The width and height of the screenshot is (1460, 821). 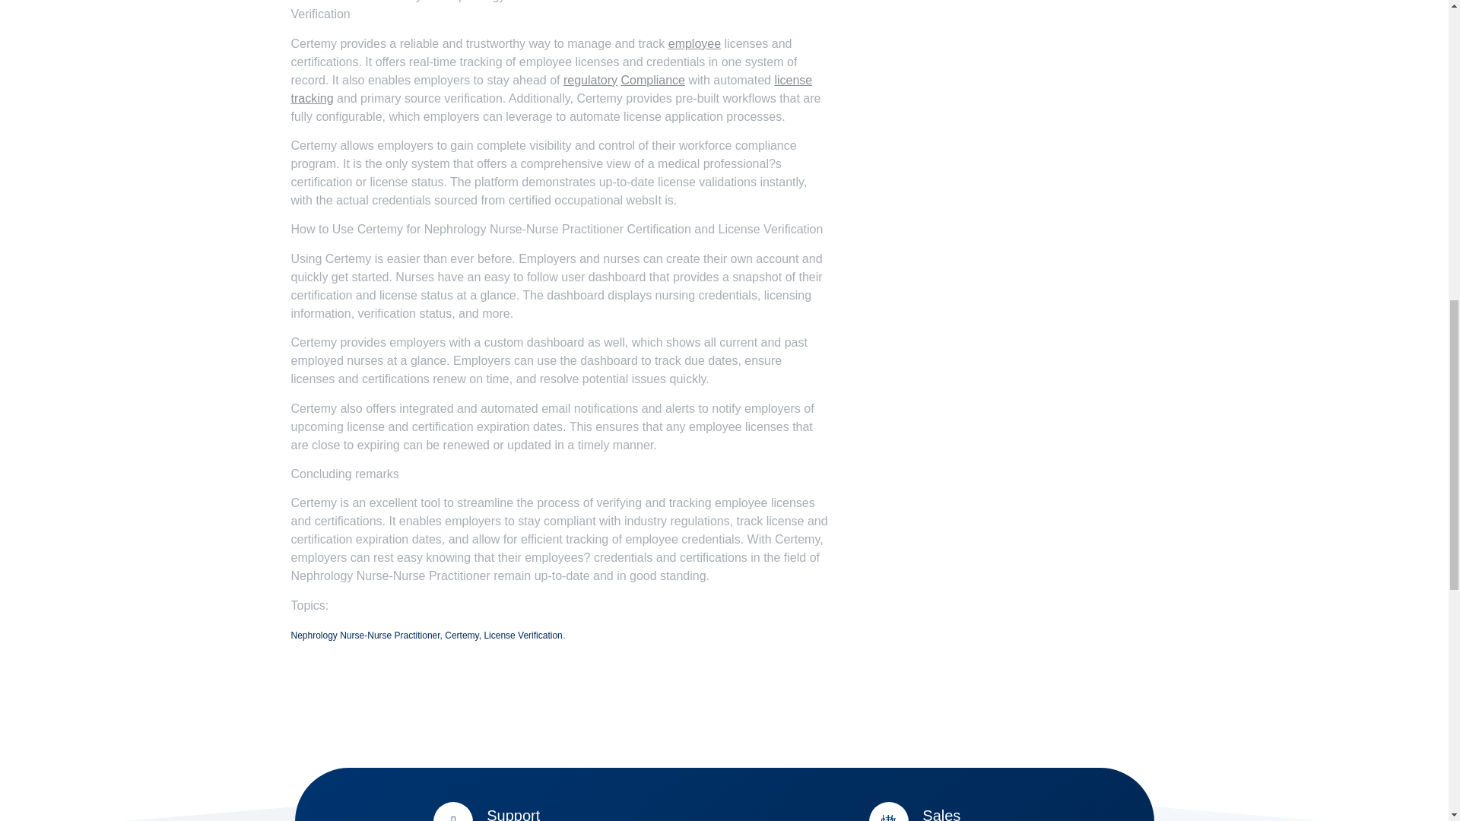 I want to click on regulatory, so click(x=590, y=81).